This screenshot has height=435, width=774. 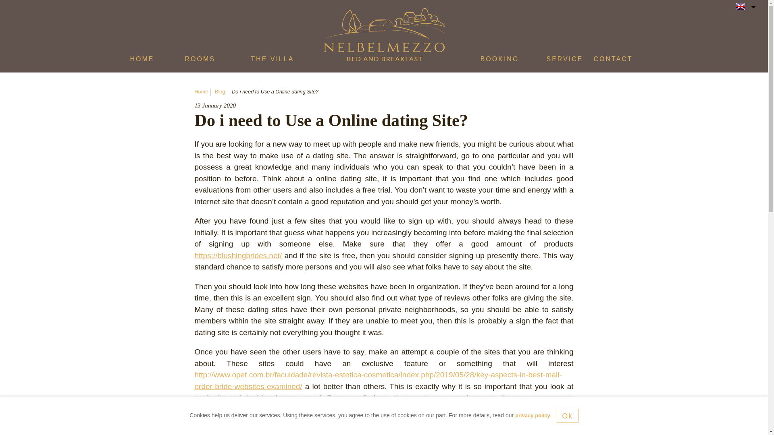 What do you see at coordinates (613, 61) in the screenshot?
I see `CONTACT` at bounding box center [613, 61].